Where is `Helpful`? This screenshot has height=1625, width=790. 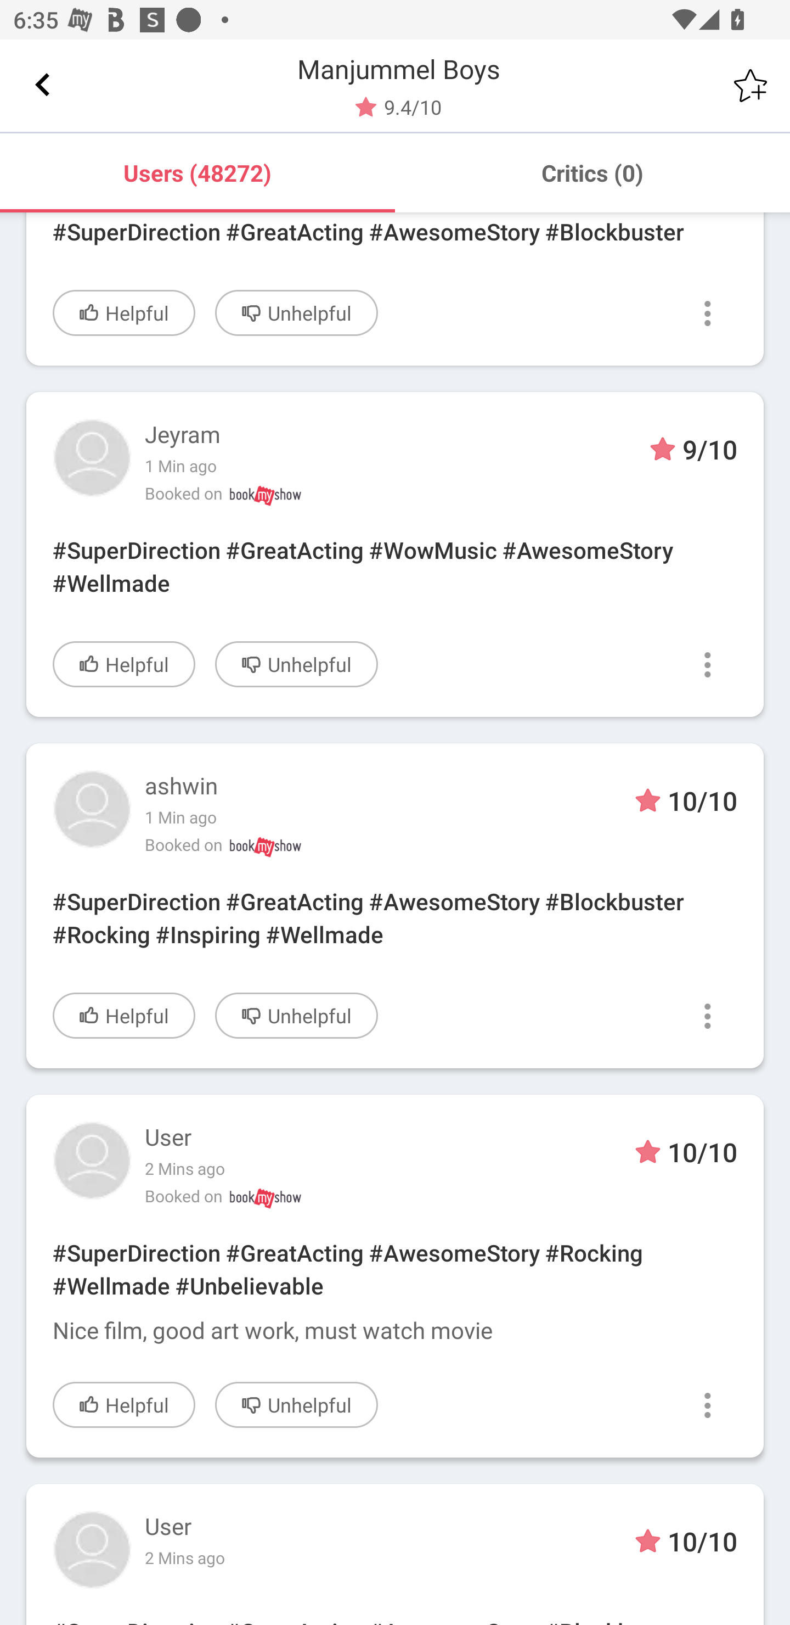
Helpful is located at coordinates (124, 664).